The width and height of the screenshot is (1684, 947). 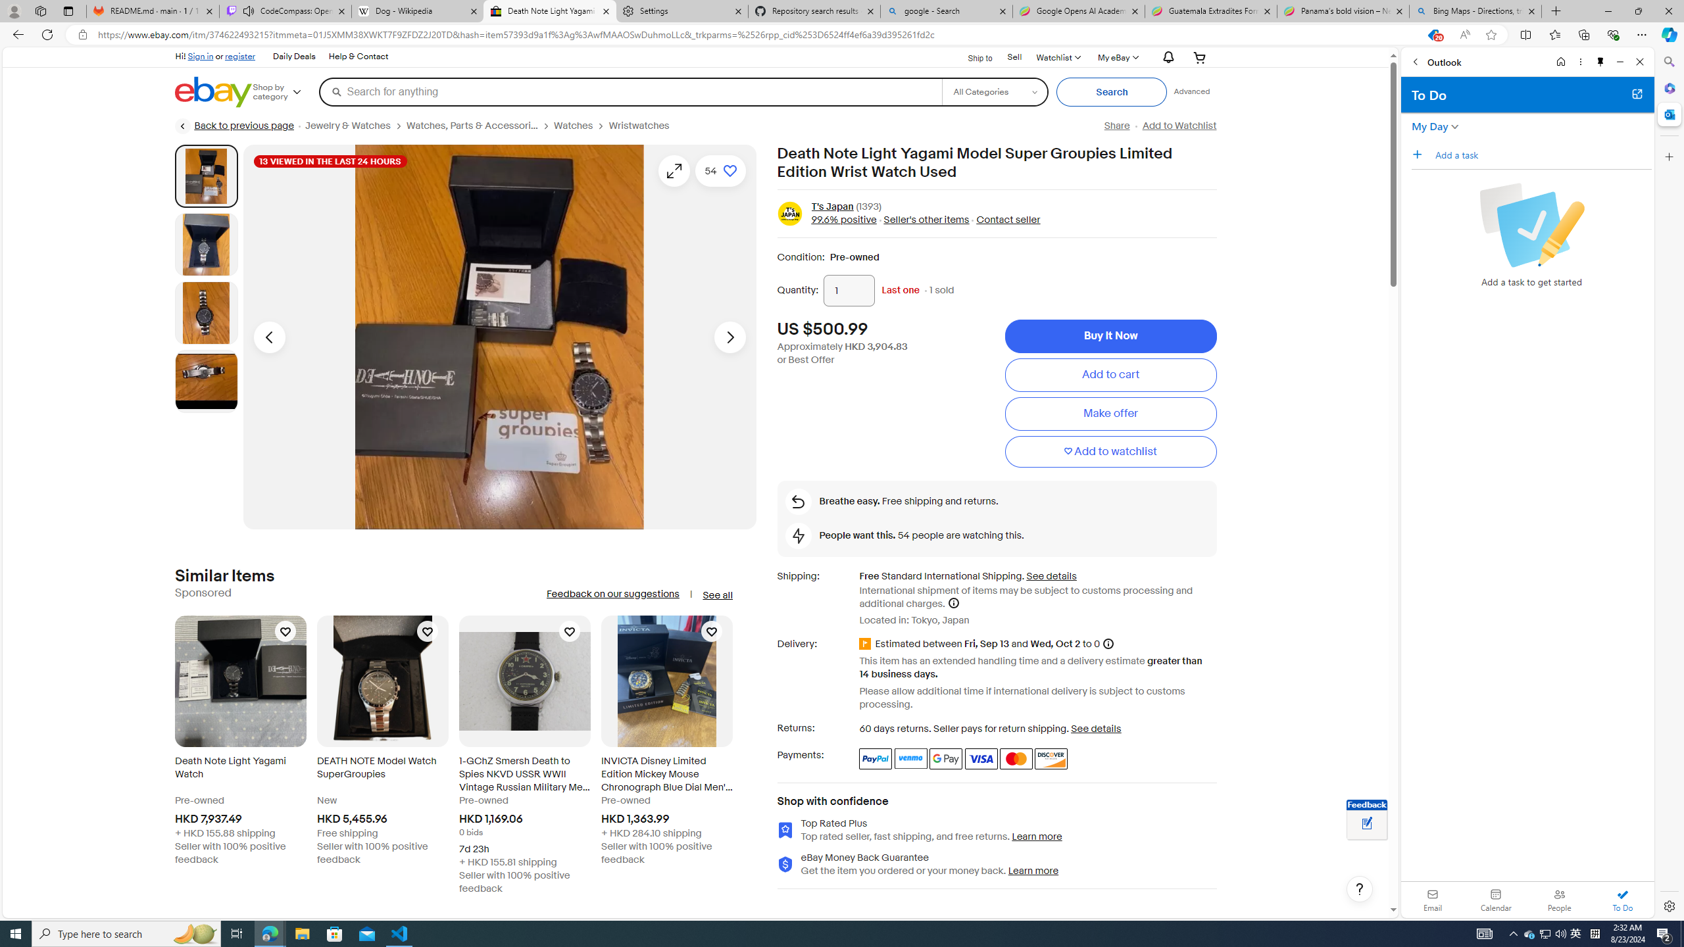 I want to click on Help & Contact, so click(x=359, y=57).